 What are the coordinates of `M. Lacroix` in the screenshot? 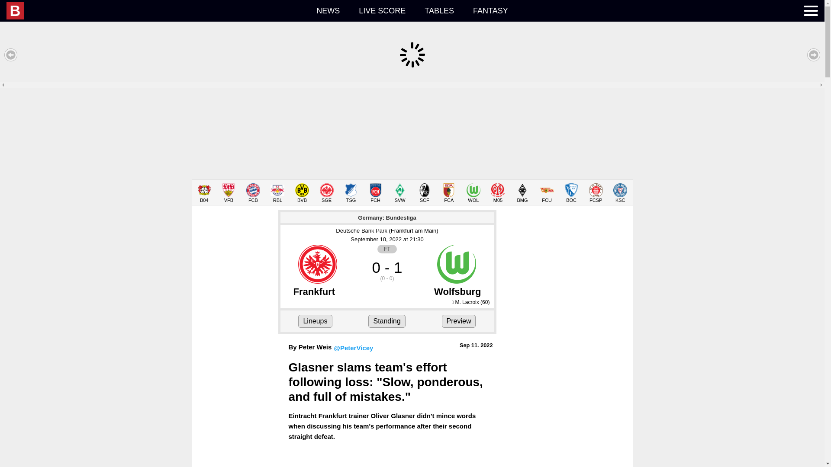 It's located at (467, 302).